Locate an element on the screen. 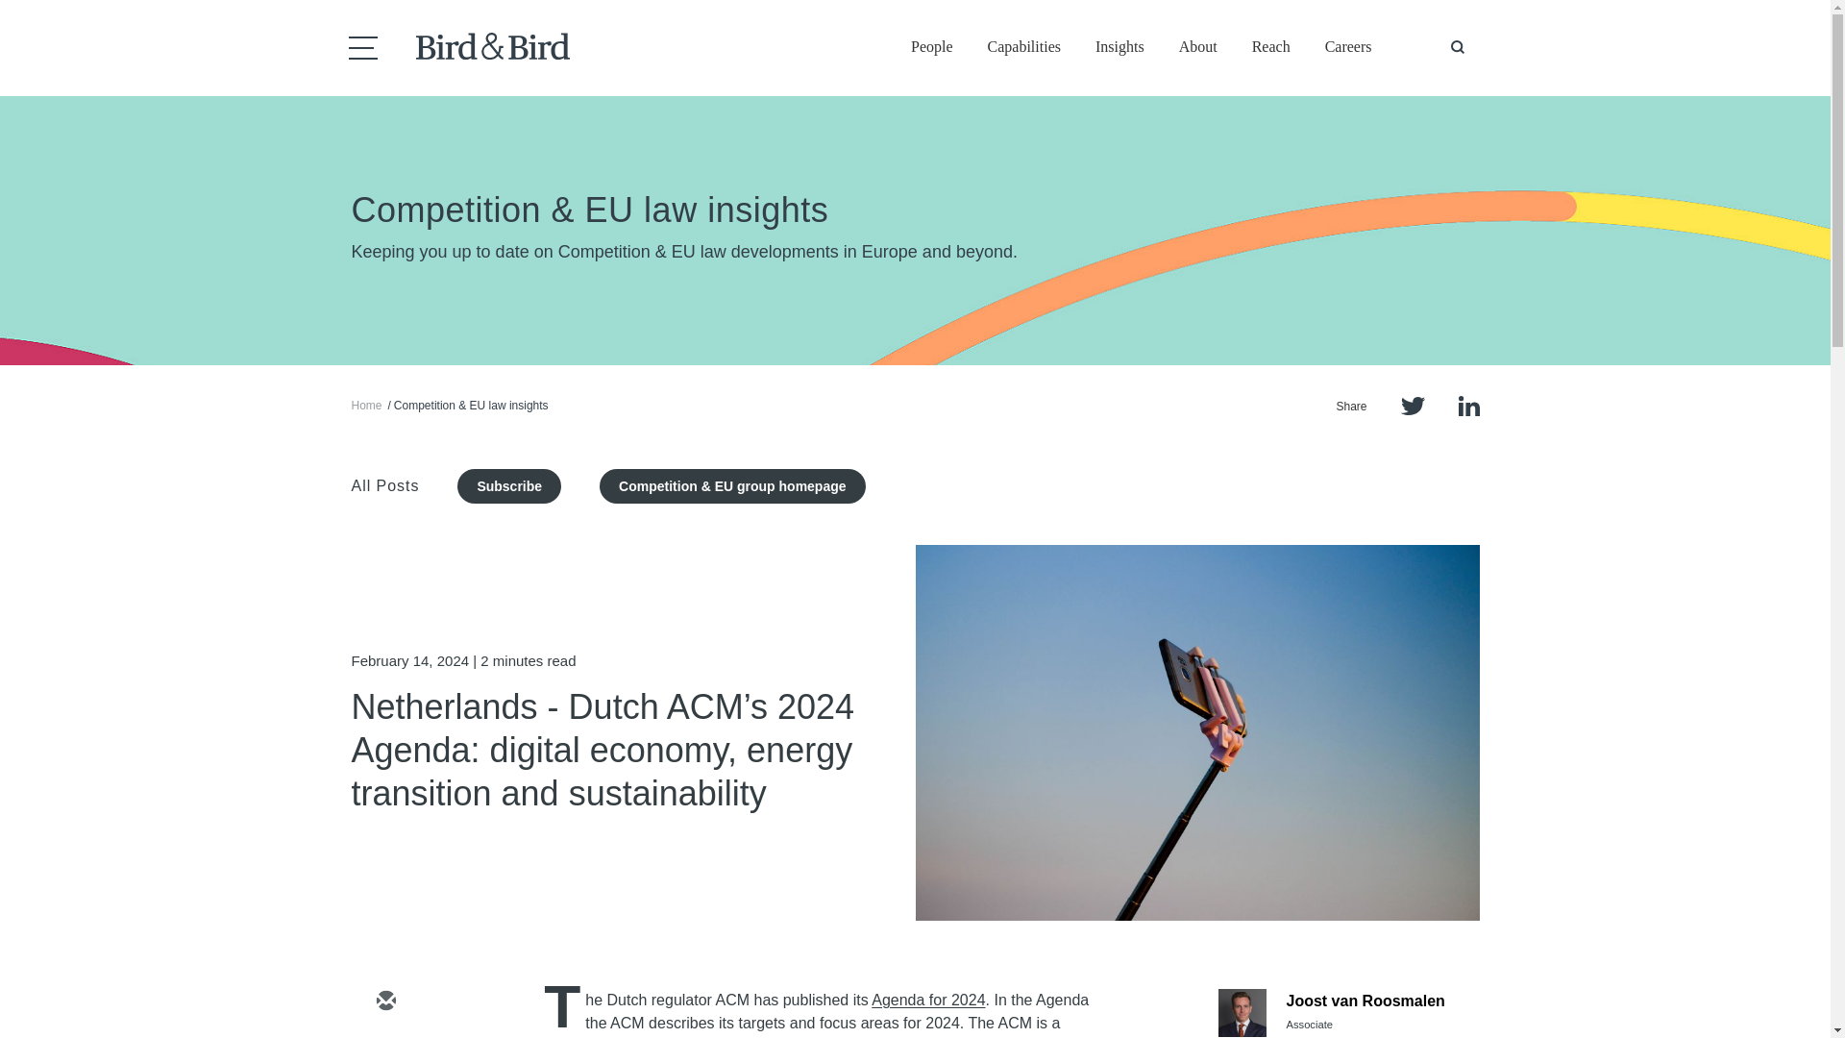 Image resolution: width=1845 pixels, height=1038 pixels. Subscribe is located at coordinates (509, 486).